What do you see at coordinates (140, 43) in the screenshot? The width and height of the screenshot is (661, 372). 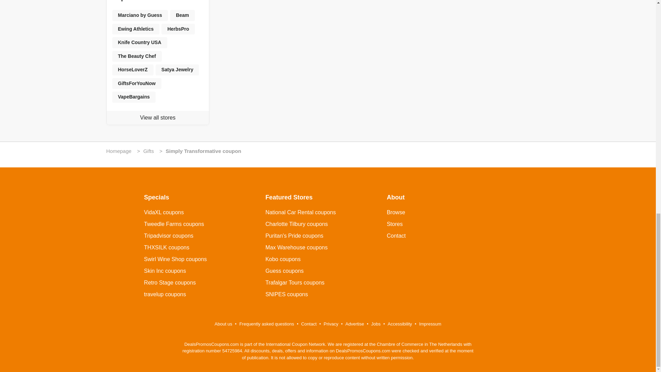 I see `Knife Country USA` at bounding box center [140, 43].